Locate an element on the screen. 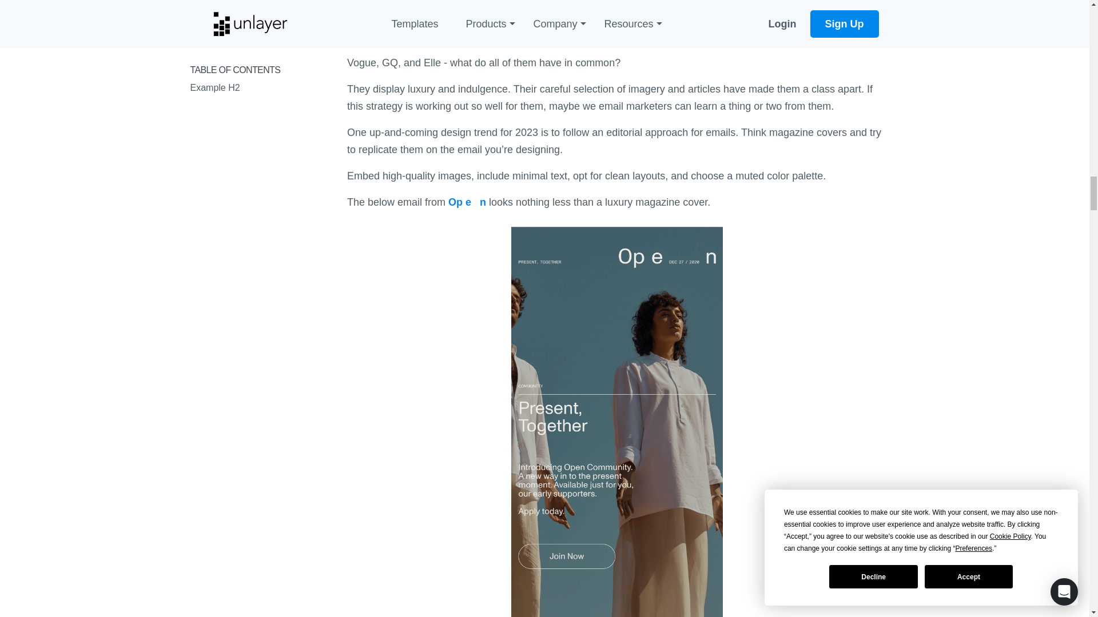  Op e   n is located at coordinates (467, 202).